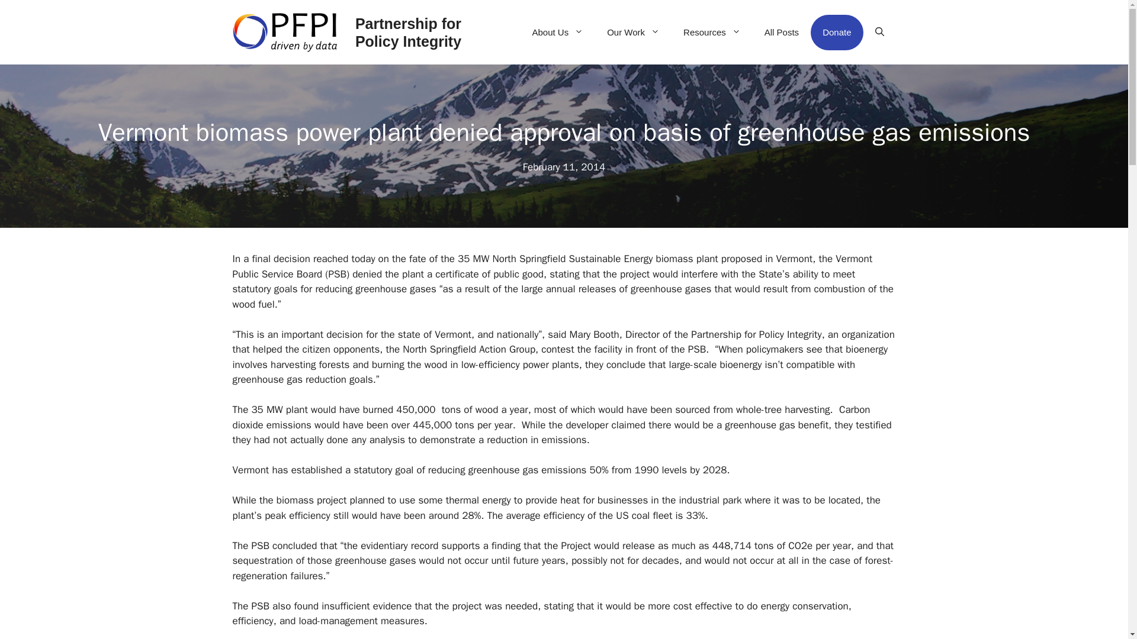 The height and width of the screenshot is (639, 1137). What do you see at coordinates (408, 32) in the screenshot?
I see `Partnership for Policy Integrity` at bounding box center [408, 32].